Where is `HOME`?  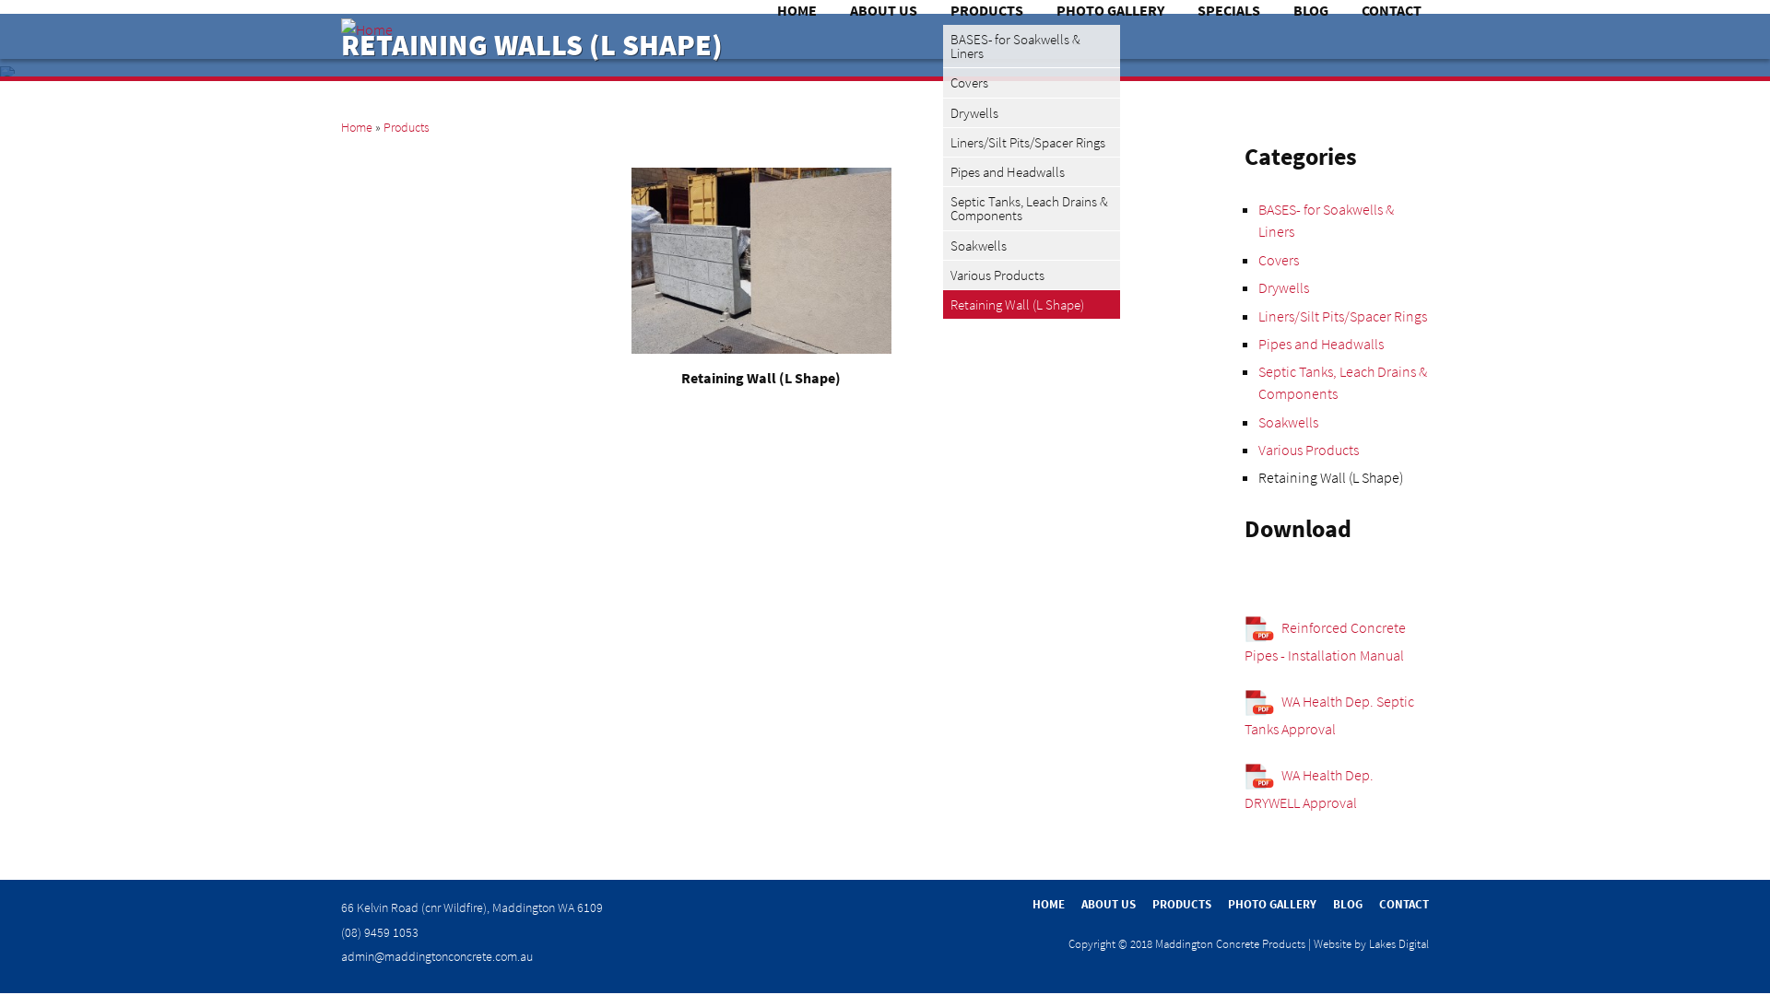 HOME is located at coordinates (1049, 905).